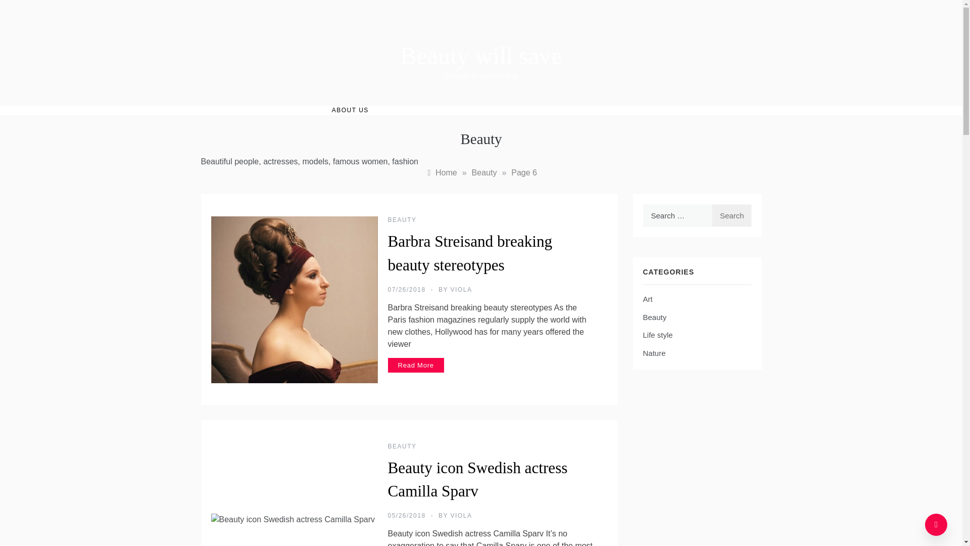 This screenshot has width=970, height=546. Describe the element at coordinates (441, 172) in the screenshot. I see `Home` at that location.